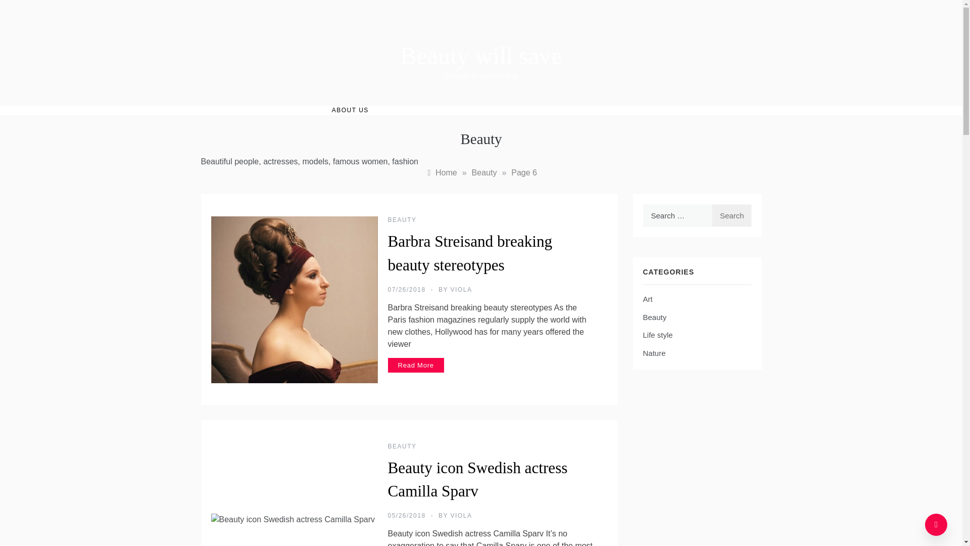 This screenshot has width=970, height=546. Describe the element at coordinates (441, 172) in the screenshot. I see `Home` at that location.